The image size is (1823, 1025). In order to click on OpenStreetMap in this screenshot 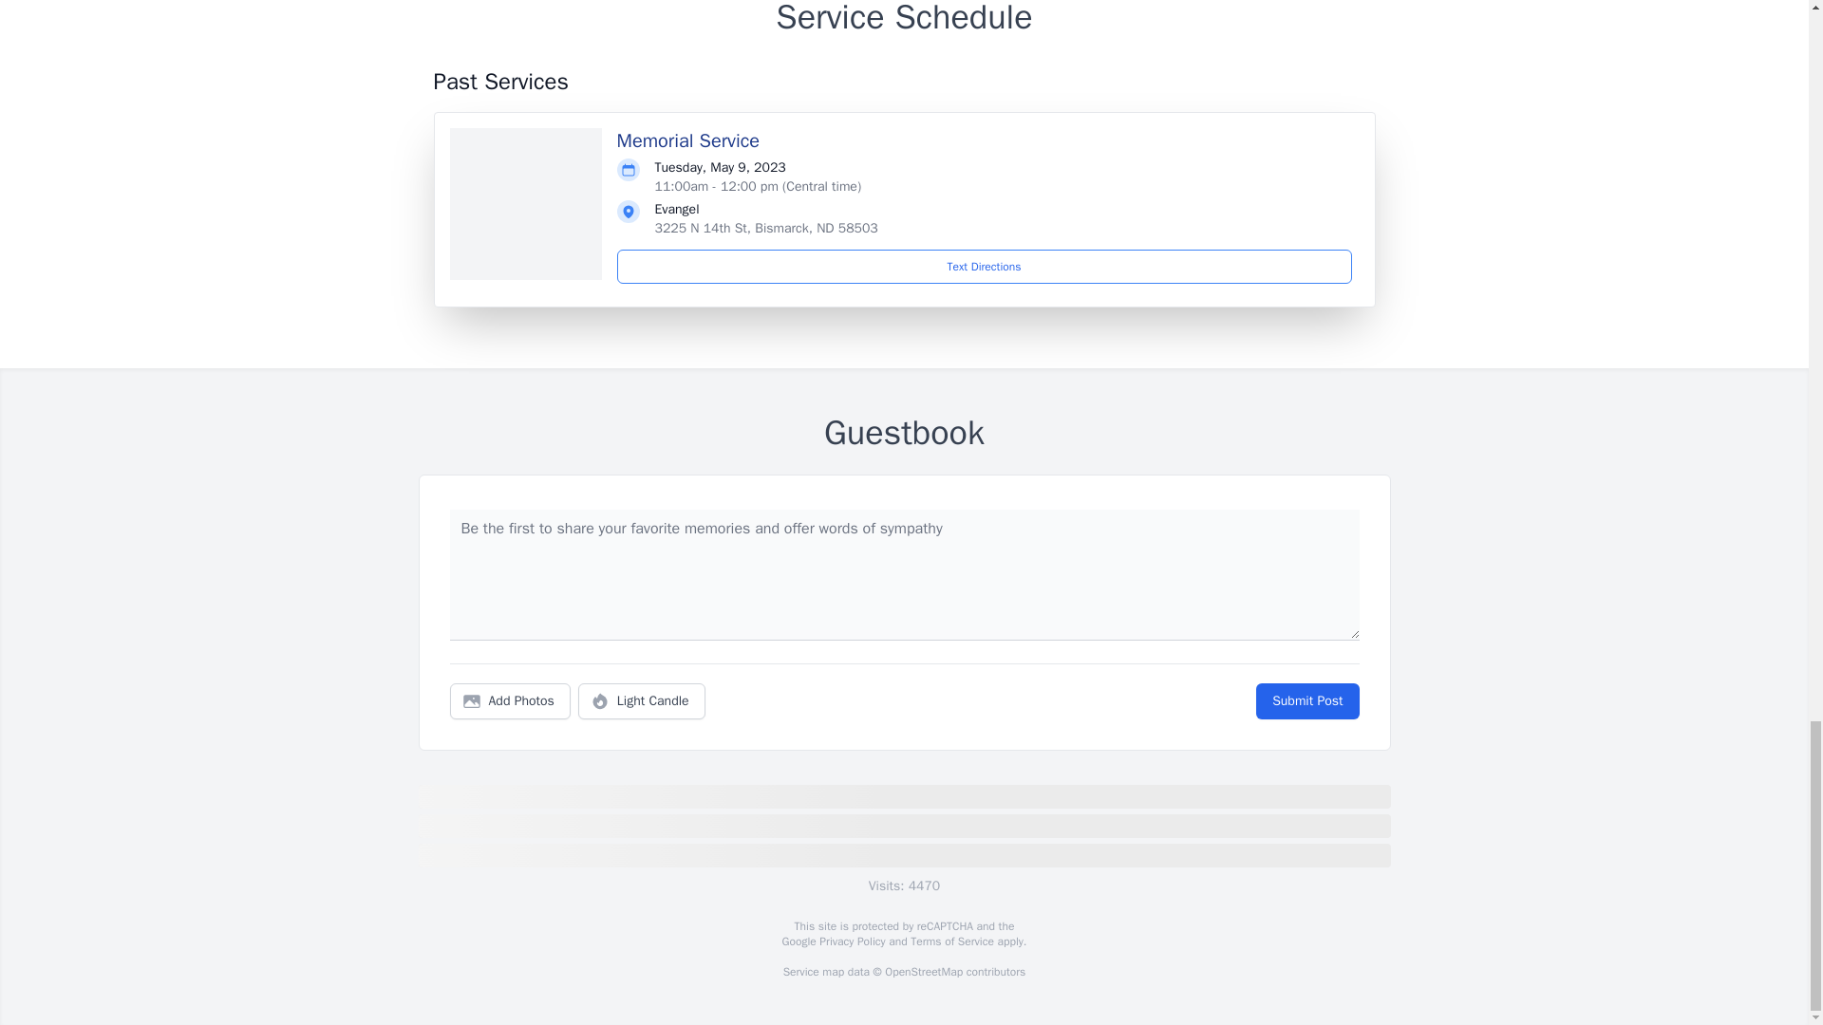, I will do `click(923, 972)`.